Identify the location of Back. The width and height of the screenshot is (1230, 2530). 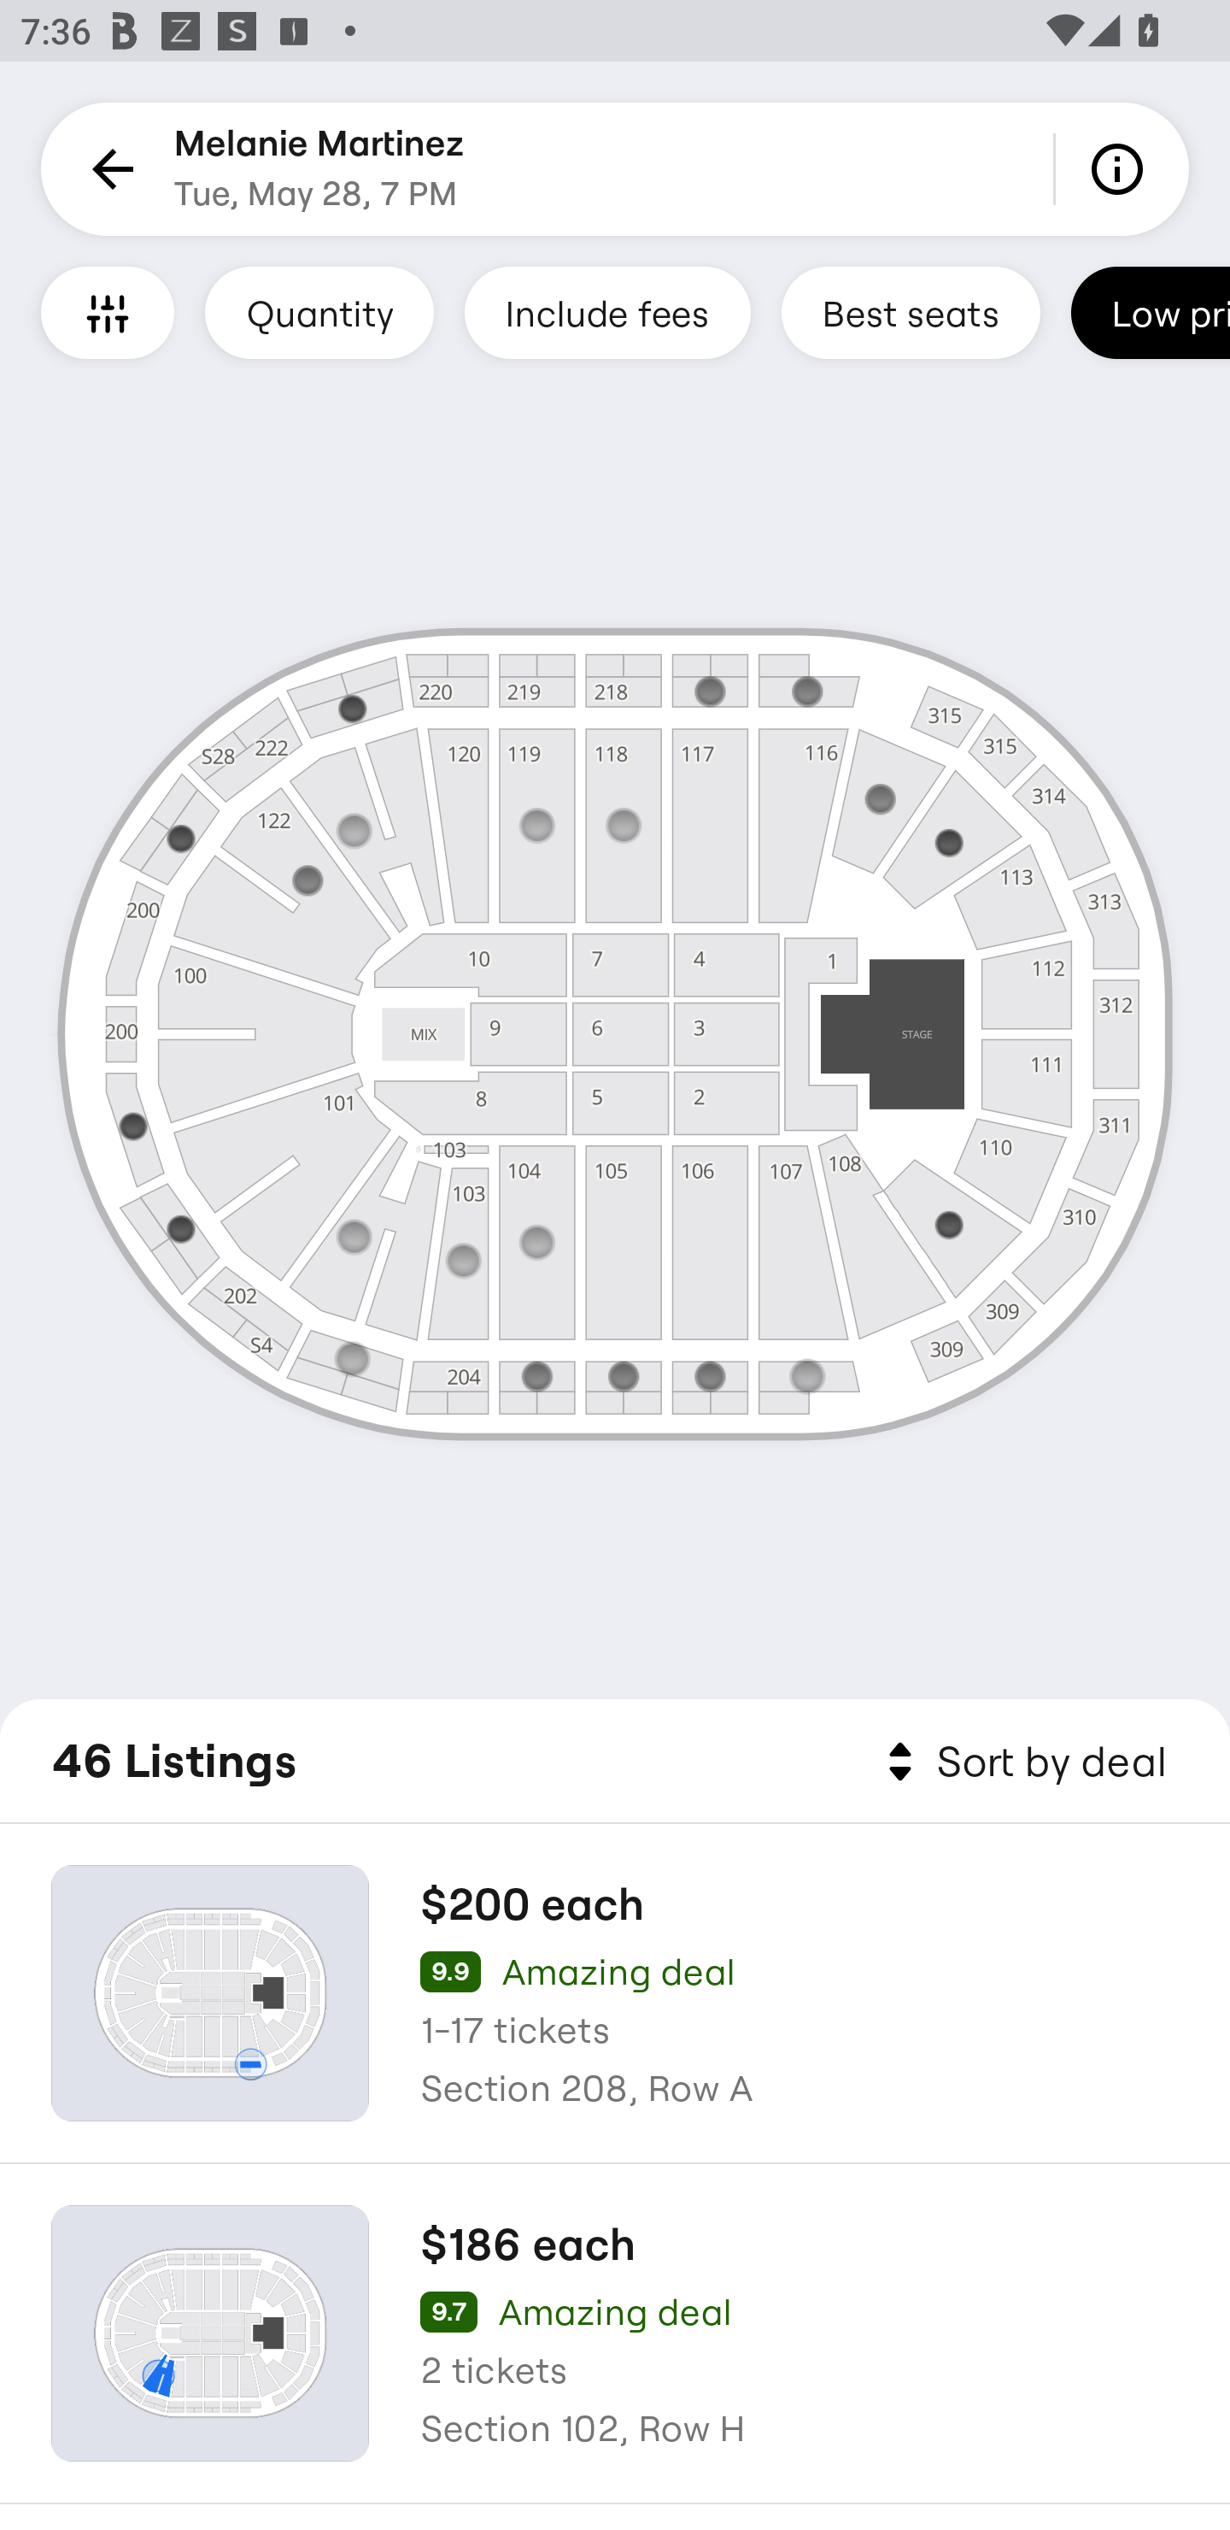
(108, 169).